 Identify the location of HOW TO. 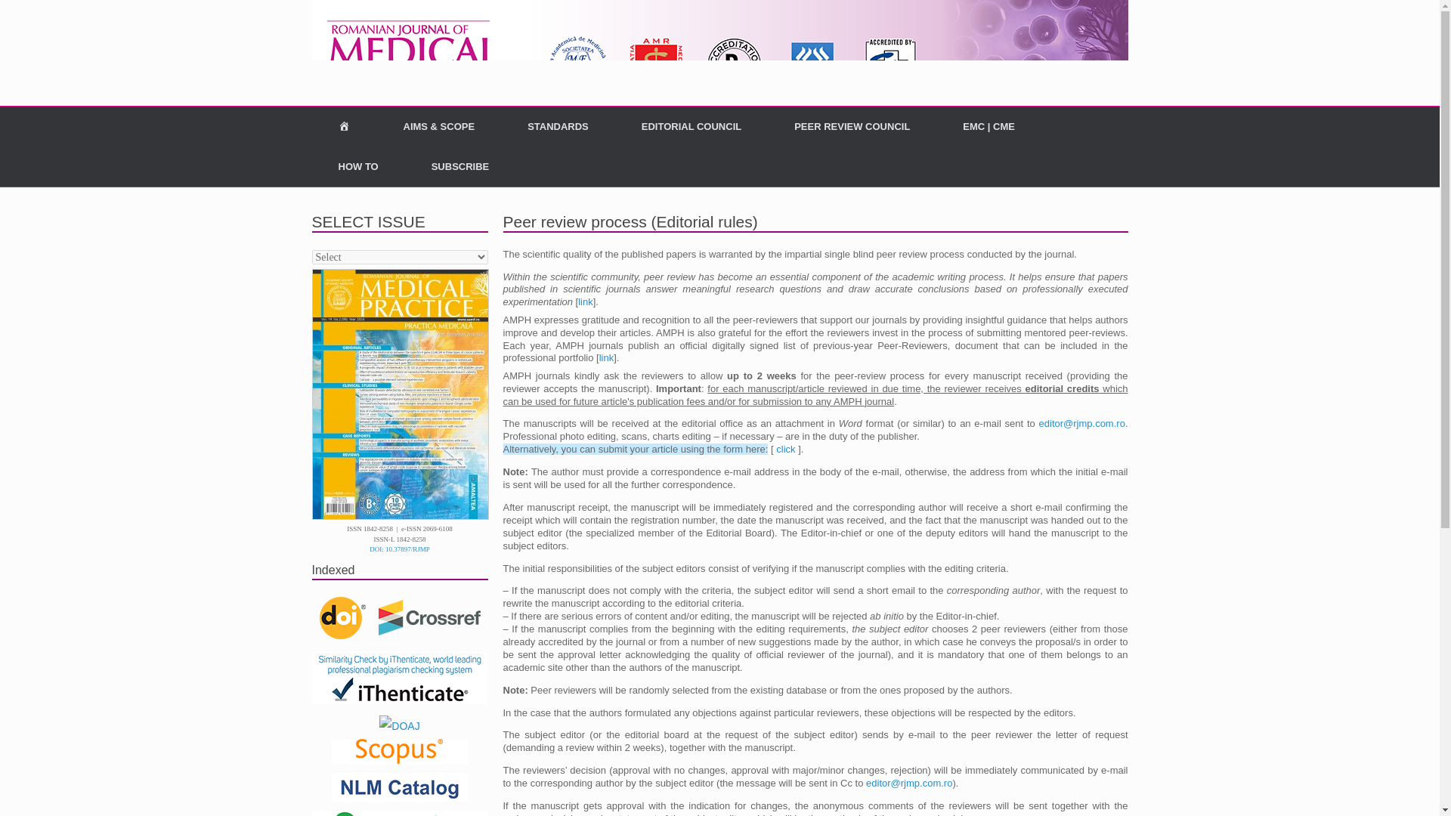
(358, 166).